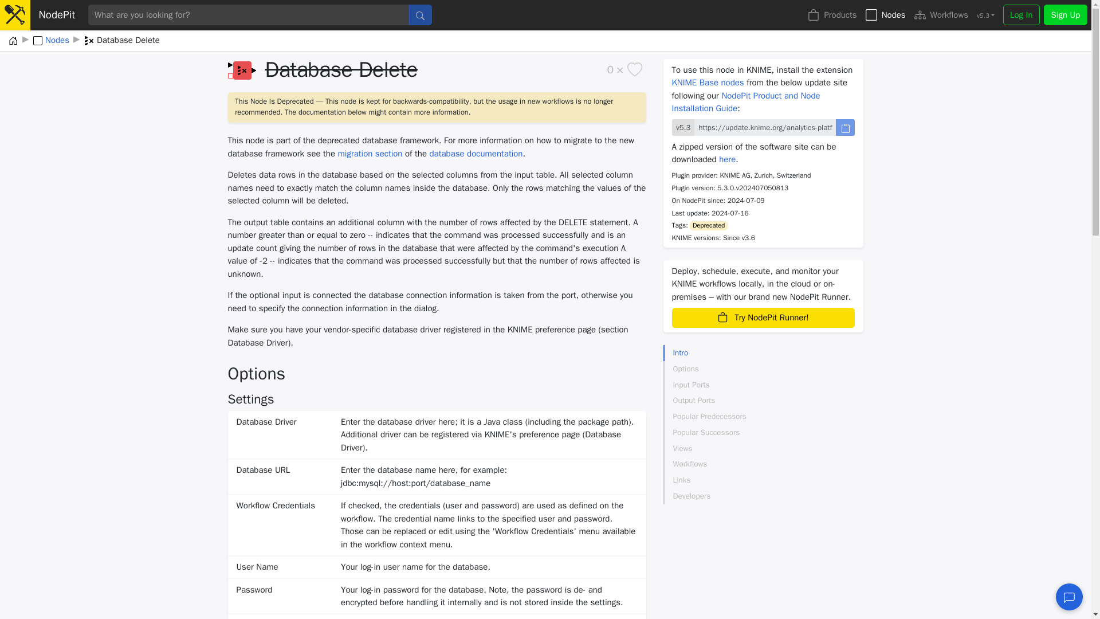 This screenshot has height=619, width=1100. What do you see at coordinates (941, 15) in the screenshot?
I see `Workflows` at bounding box center [941, 15].